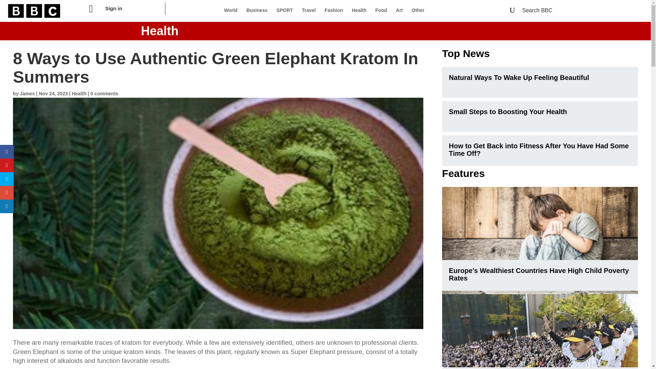 The height and width of the screenshot is (369, 656). I want to click on Posts by James, so click(27, 93).